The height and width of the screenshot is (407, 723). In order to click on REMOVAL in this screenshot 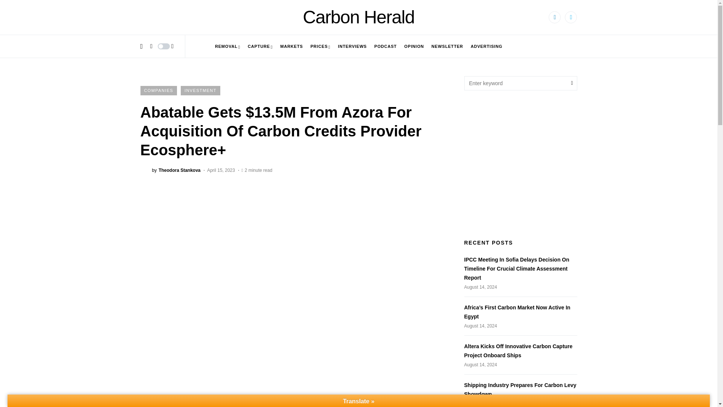, I will do `click(227, 46)`.